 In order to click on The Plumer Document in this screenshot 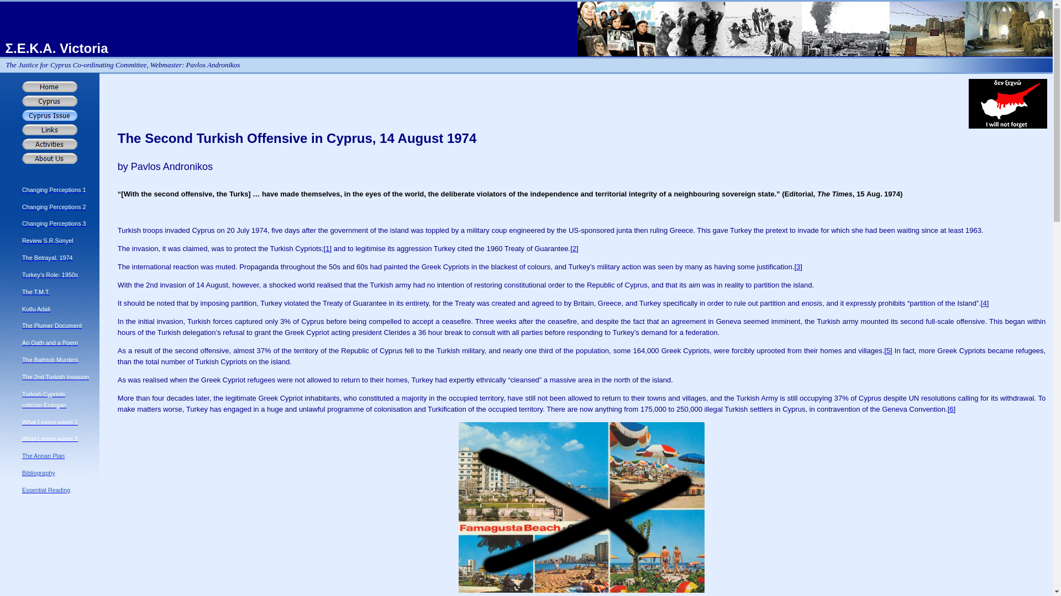, I will do `click(52, 326)`.